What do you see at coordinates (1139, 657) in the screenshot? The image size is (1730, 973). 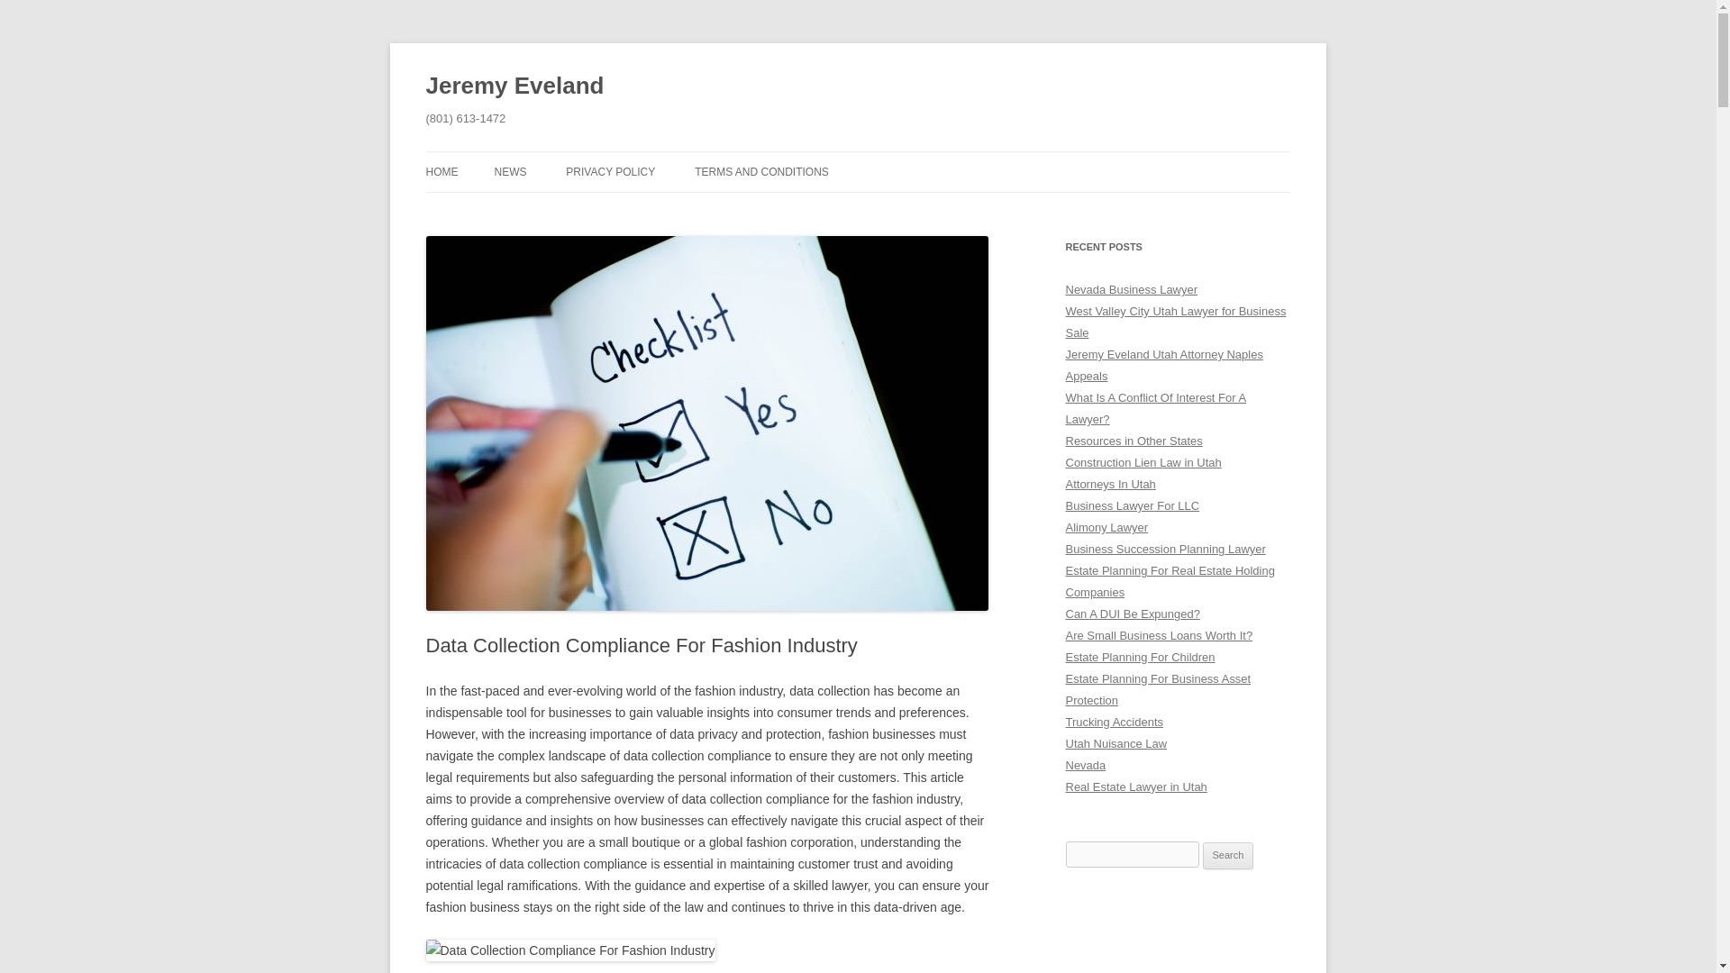 I see `Estate Planning For Children` at bounding box center [1139, 657].